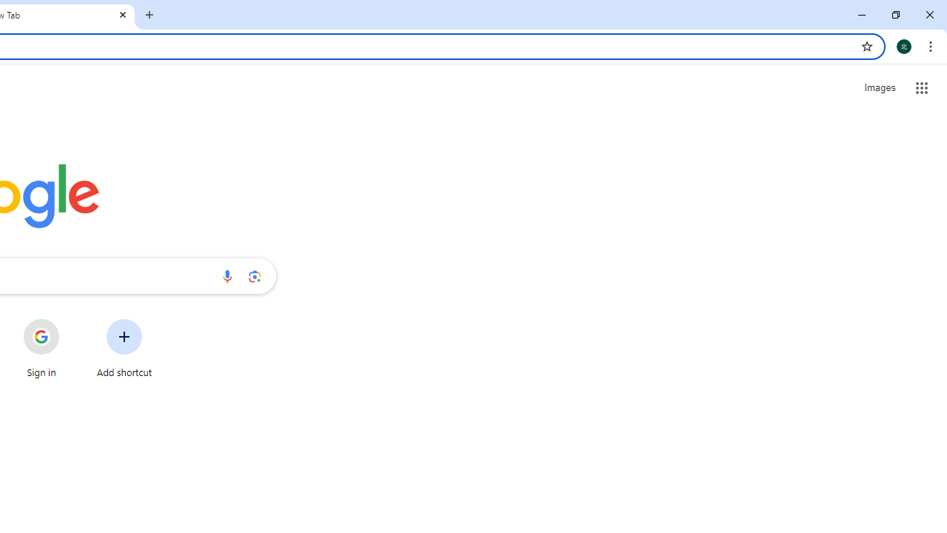  What do you see at coordinates (123, 14) in the screenshot?
I see `Close` at bounding box center [123, 14].